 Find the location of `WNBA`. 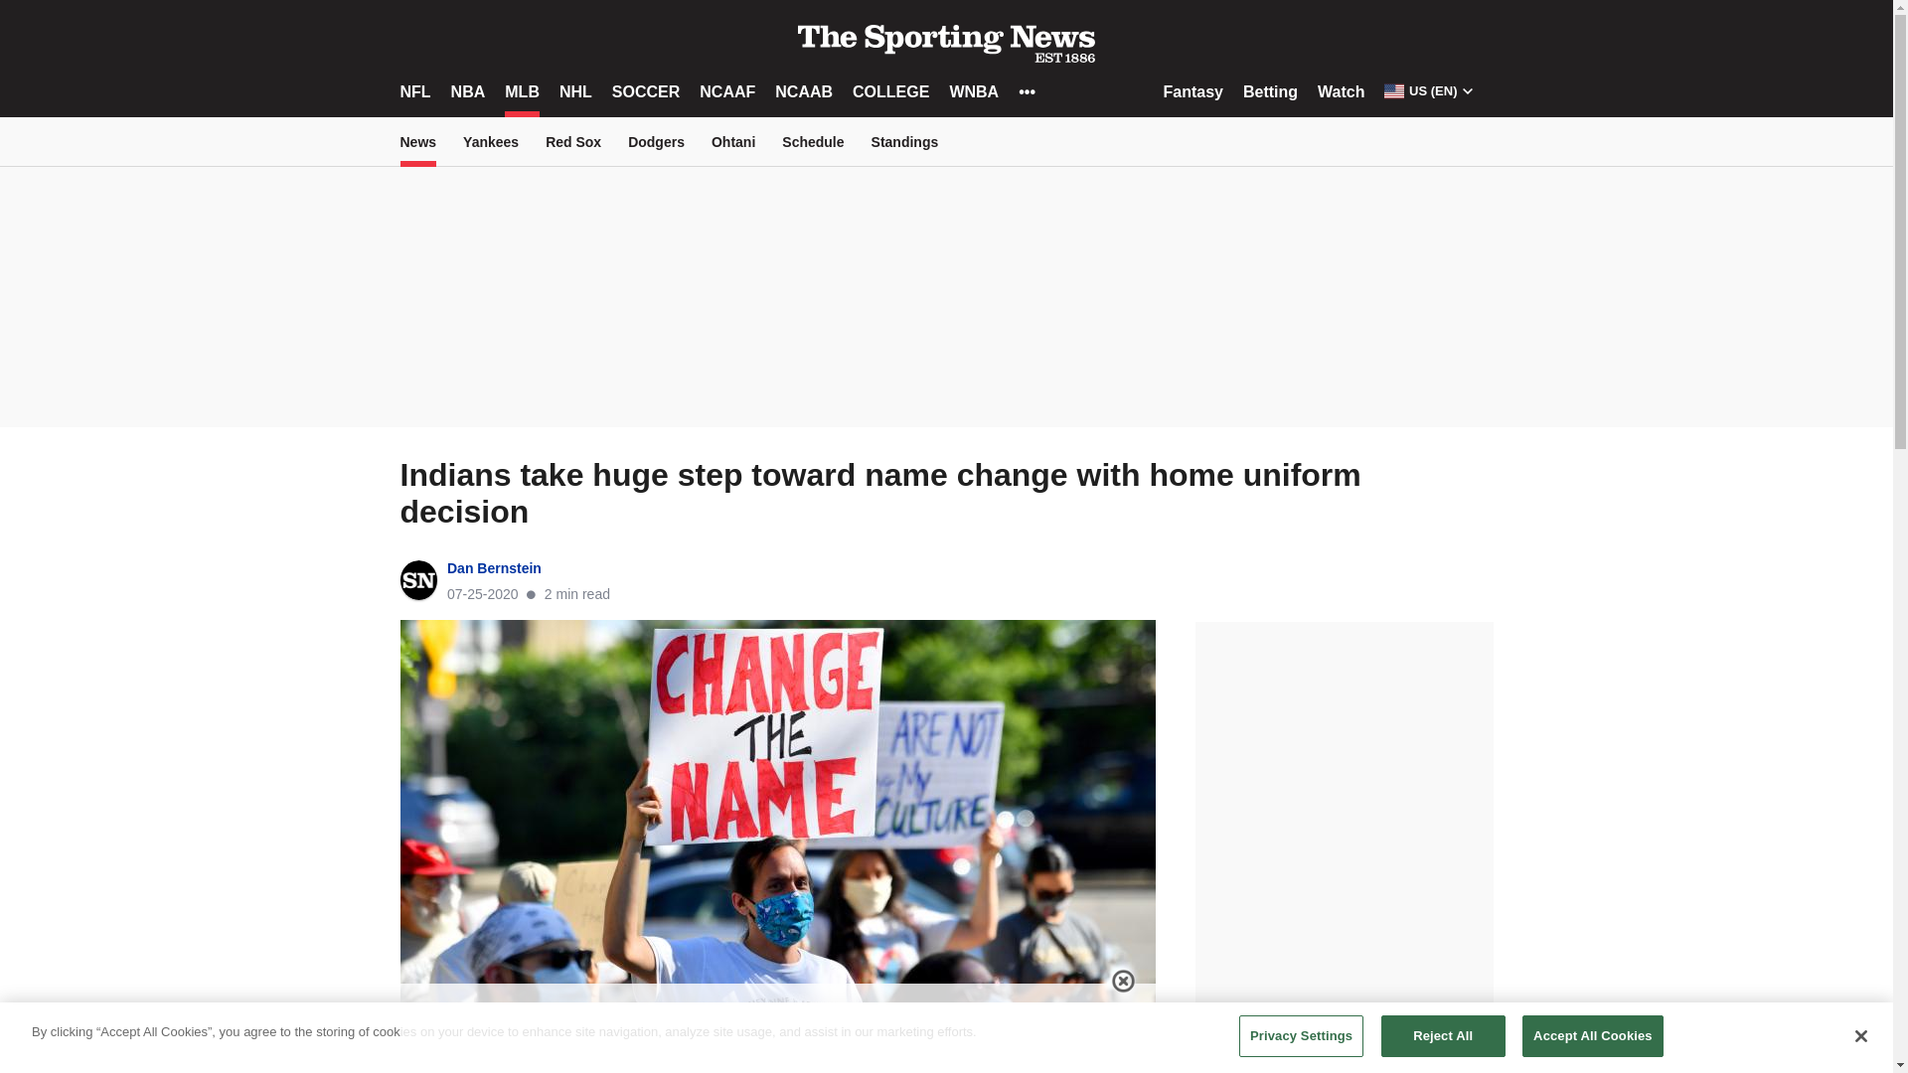

WNBA is located at coordinates (973, 91).